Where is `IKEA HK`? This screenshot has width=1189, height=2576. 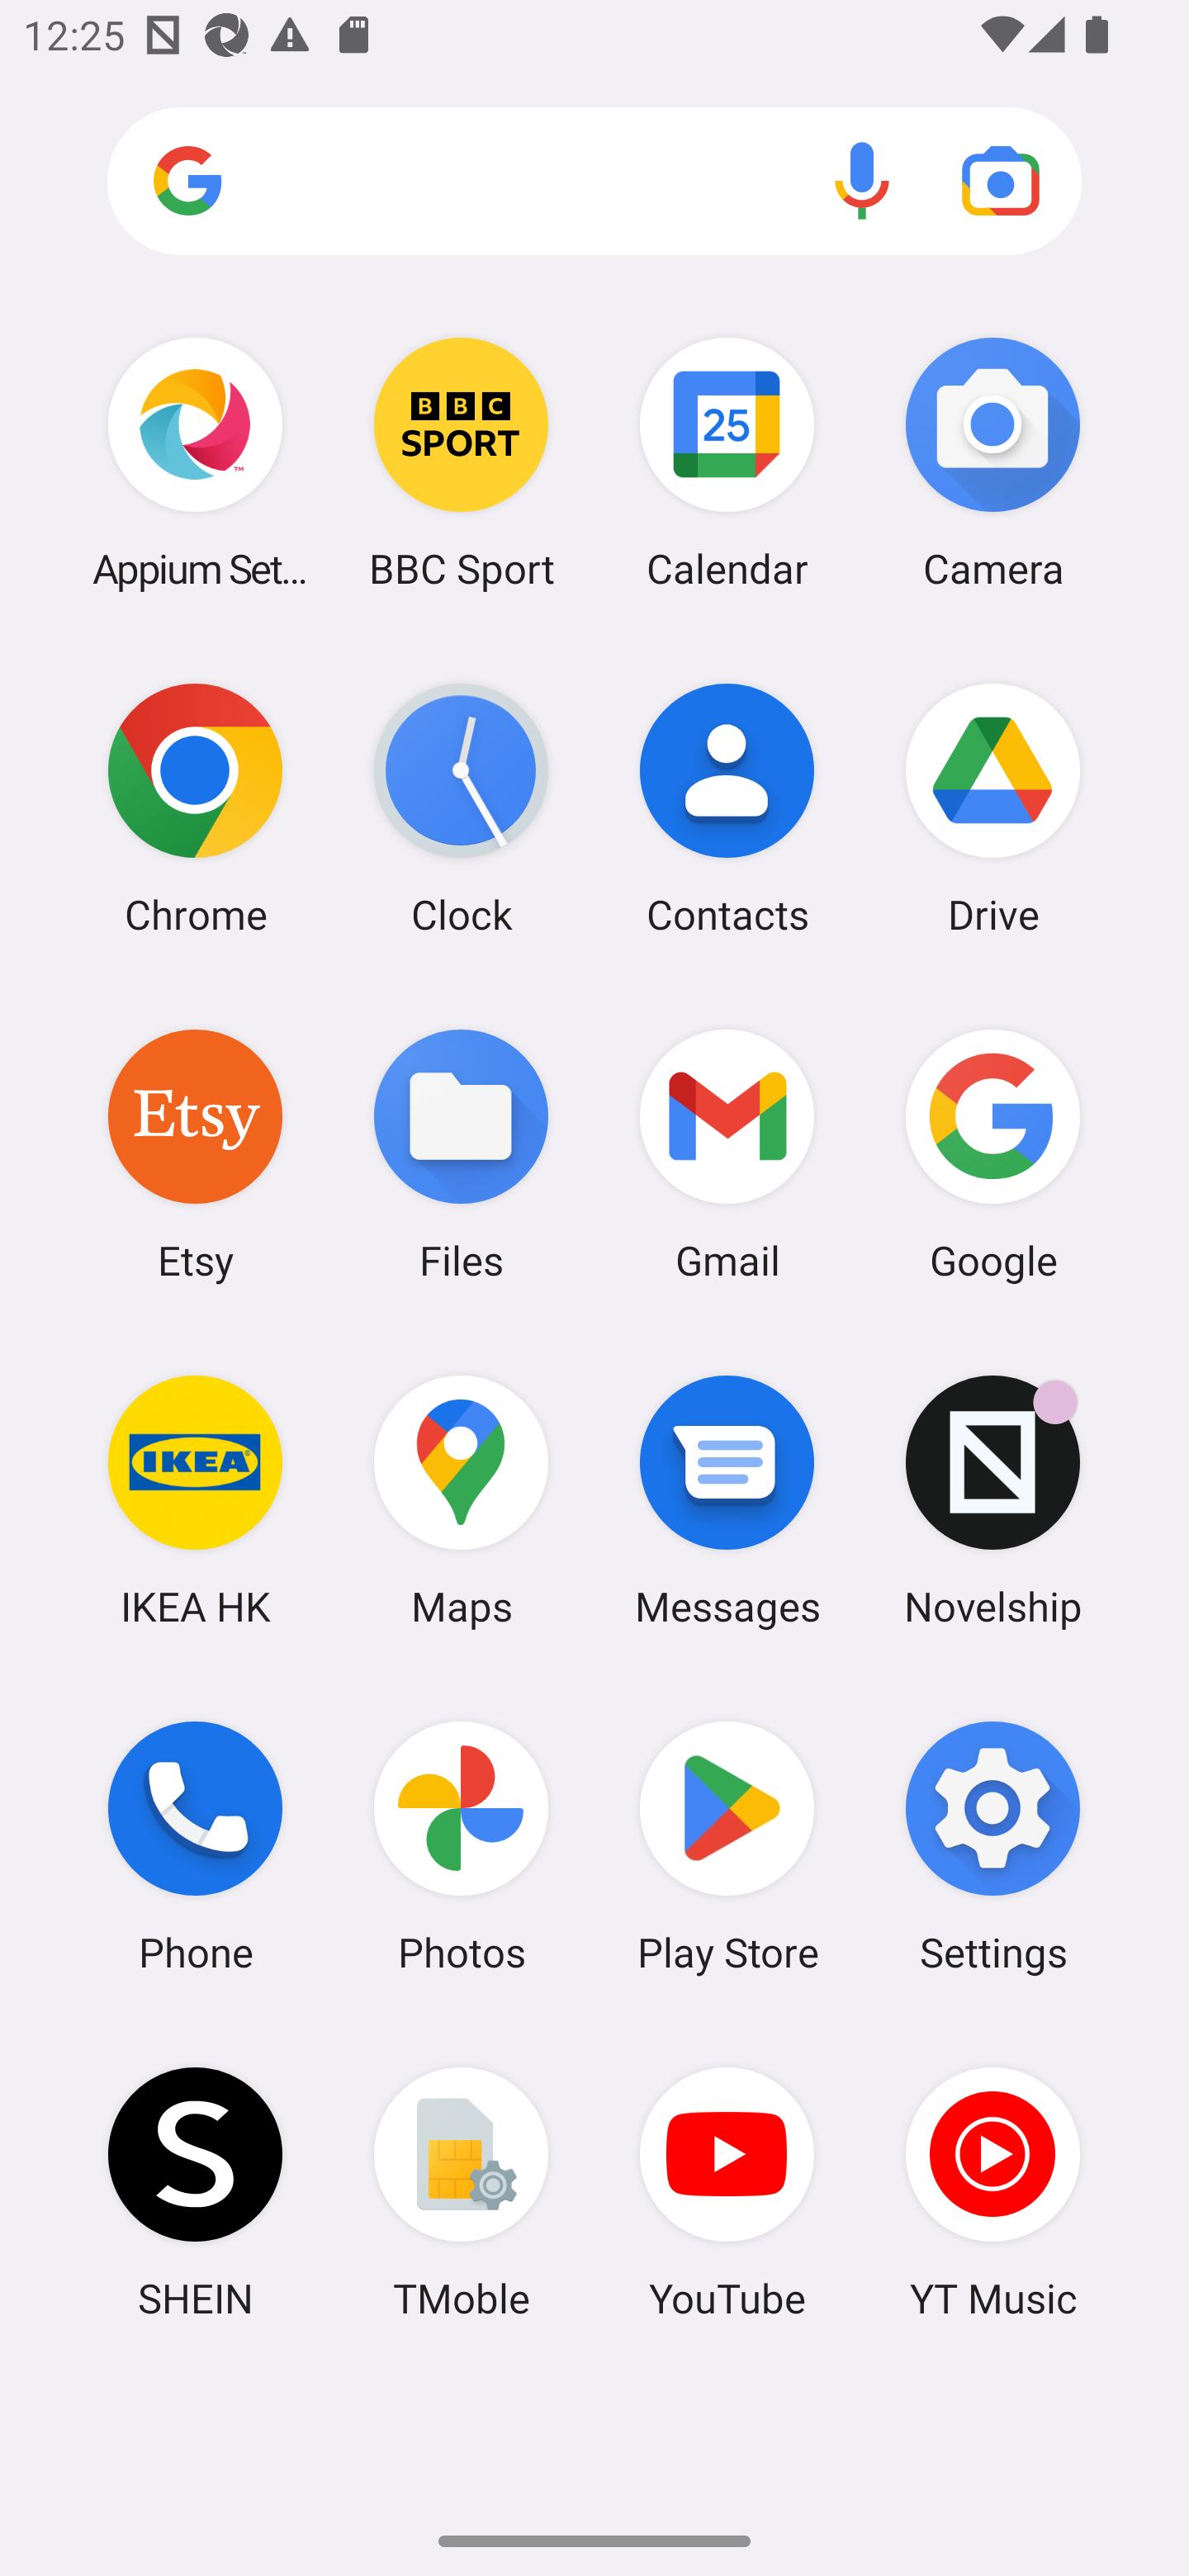 IKEA HK is located at coordinates (195, 1500).